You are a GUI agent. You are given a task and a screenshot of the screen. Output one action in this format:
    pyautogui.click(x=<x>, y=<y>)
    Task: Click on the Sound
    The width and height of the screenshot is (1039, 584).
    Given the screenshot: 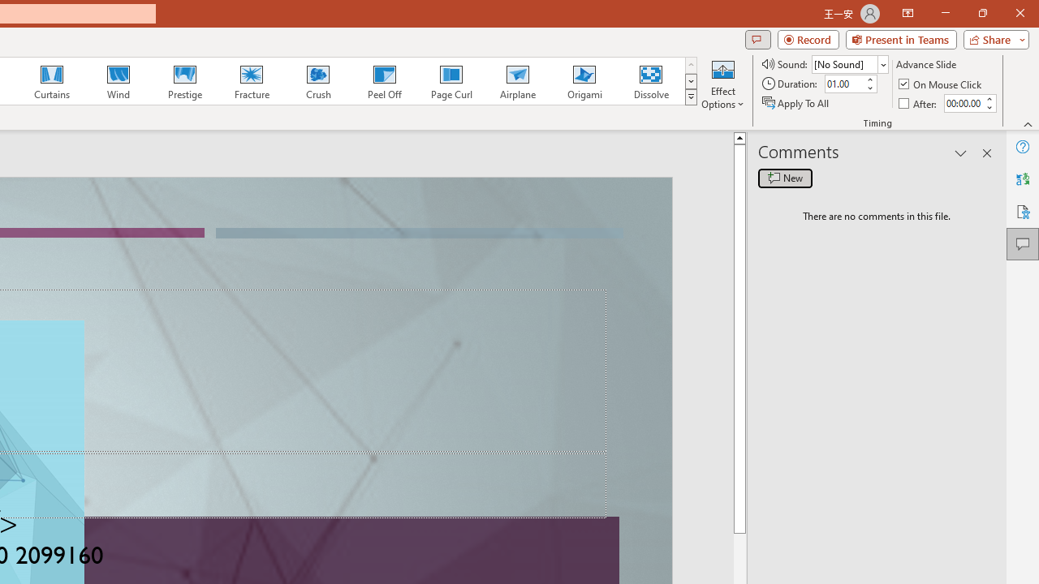 What is the action you would take?
    pyautogui.click(x=849, y=63)
    